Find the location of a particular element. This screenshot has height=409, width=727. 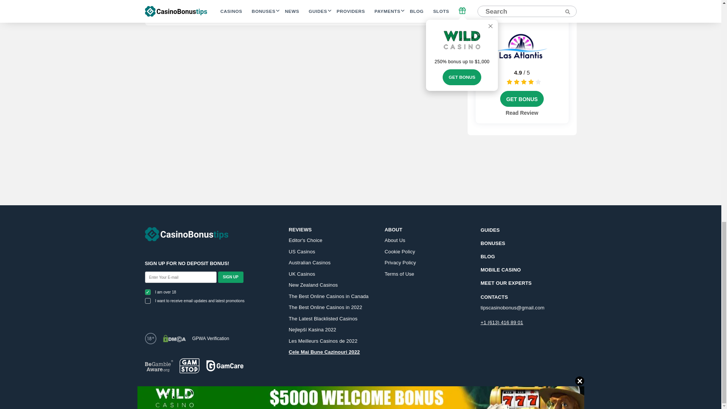

on is located at coordinates (148, 301).